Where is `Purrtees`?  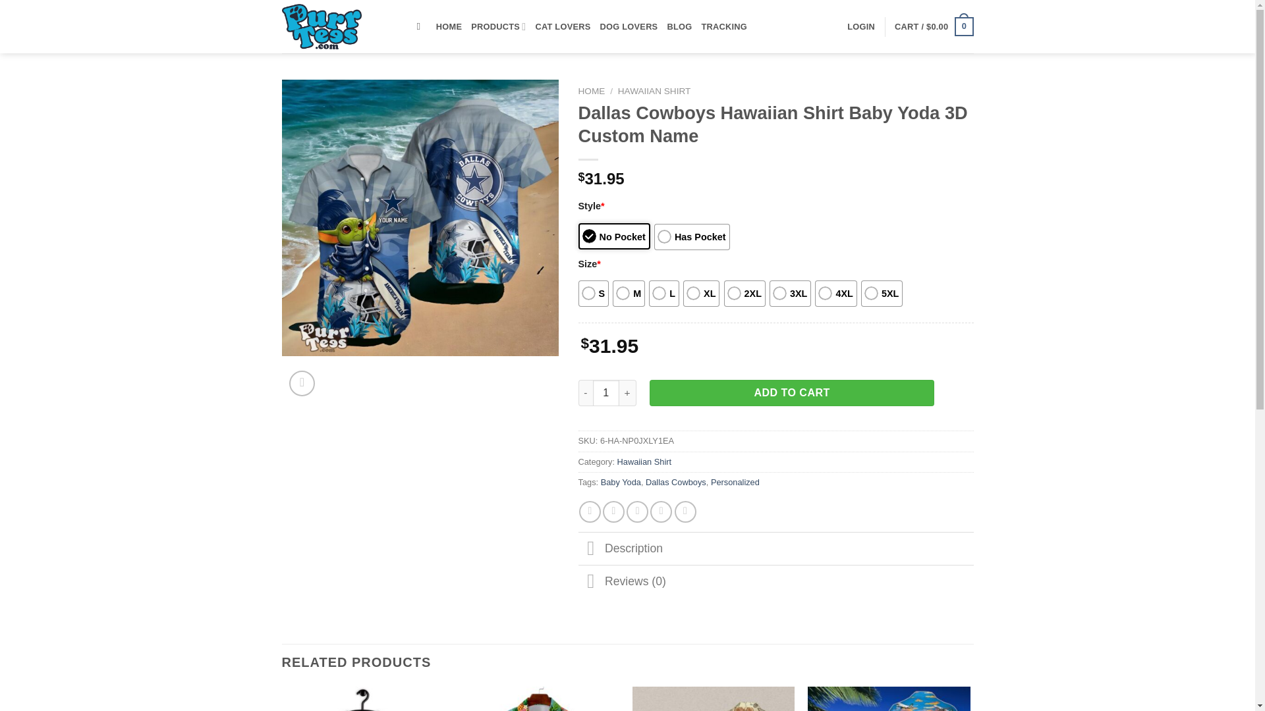
Purrtees is located at coordinates (339, 26).